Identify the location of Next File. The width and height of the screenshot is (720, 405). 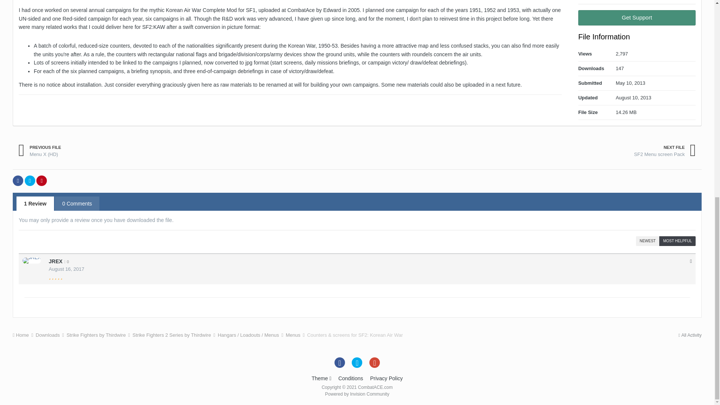
(665, 151).